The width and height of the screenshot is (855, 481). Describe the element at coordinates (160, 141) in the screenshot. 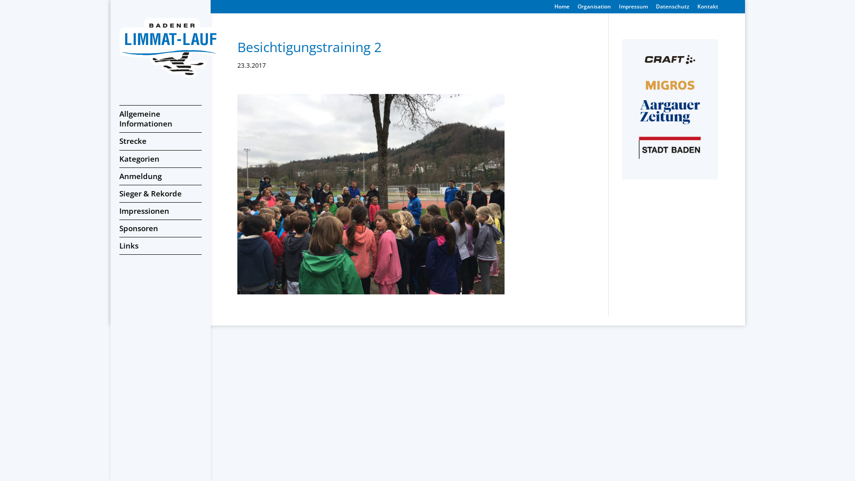

I see `Strecke` at that location.